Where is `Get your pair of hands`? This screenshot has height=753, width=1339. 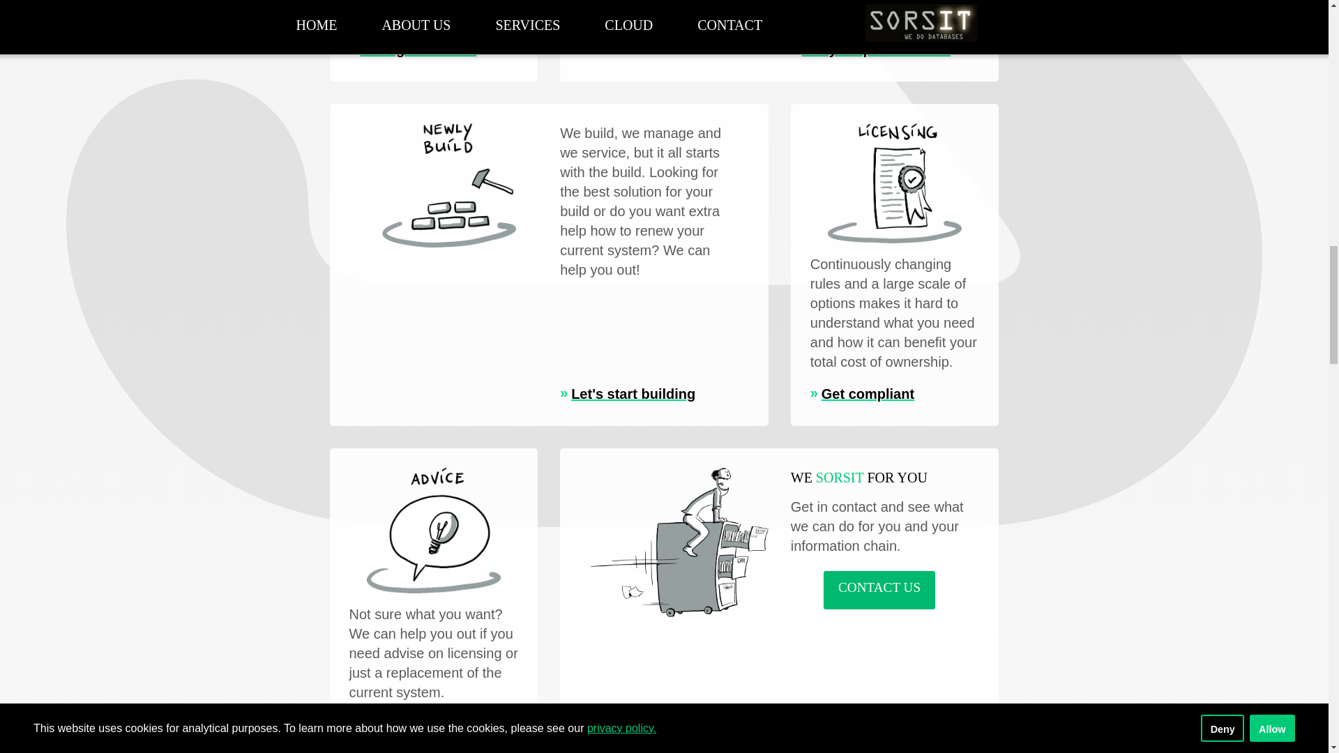 Get your pair of hands is located at coordinates (870, 50).